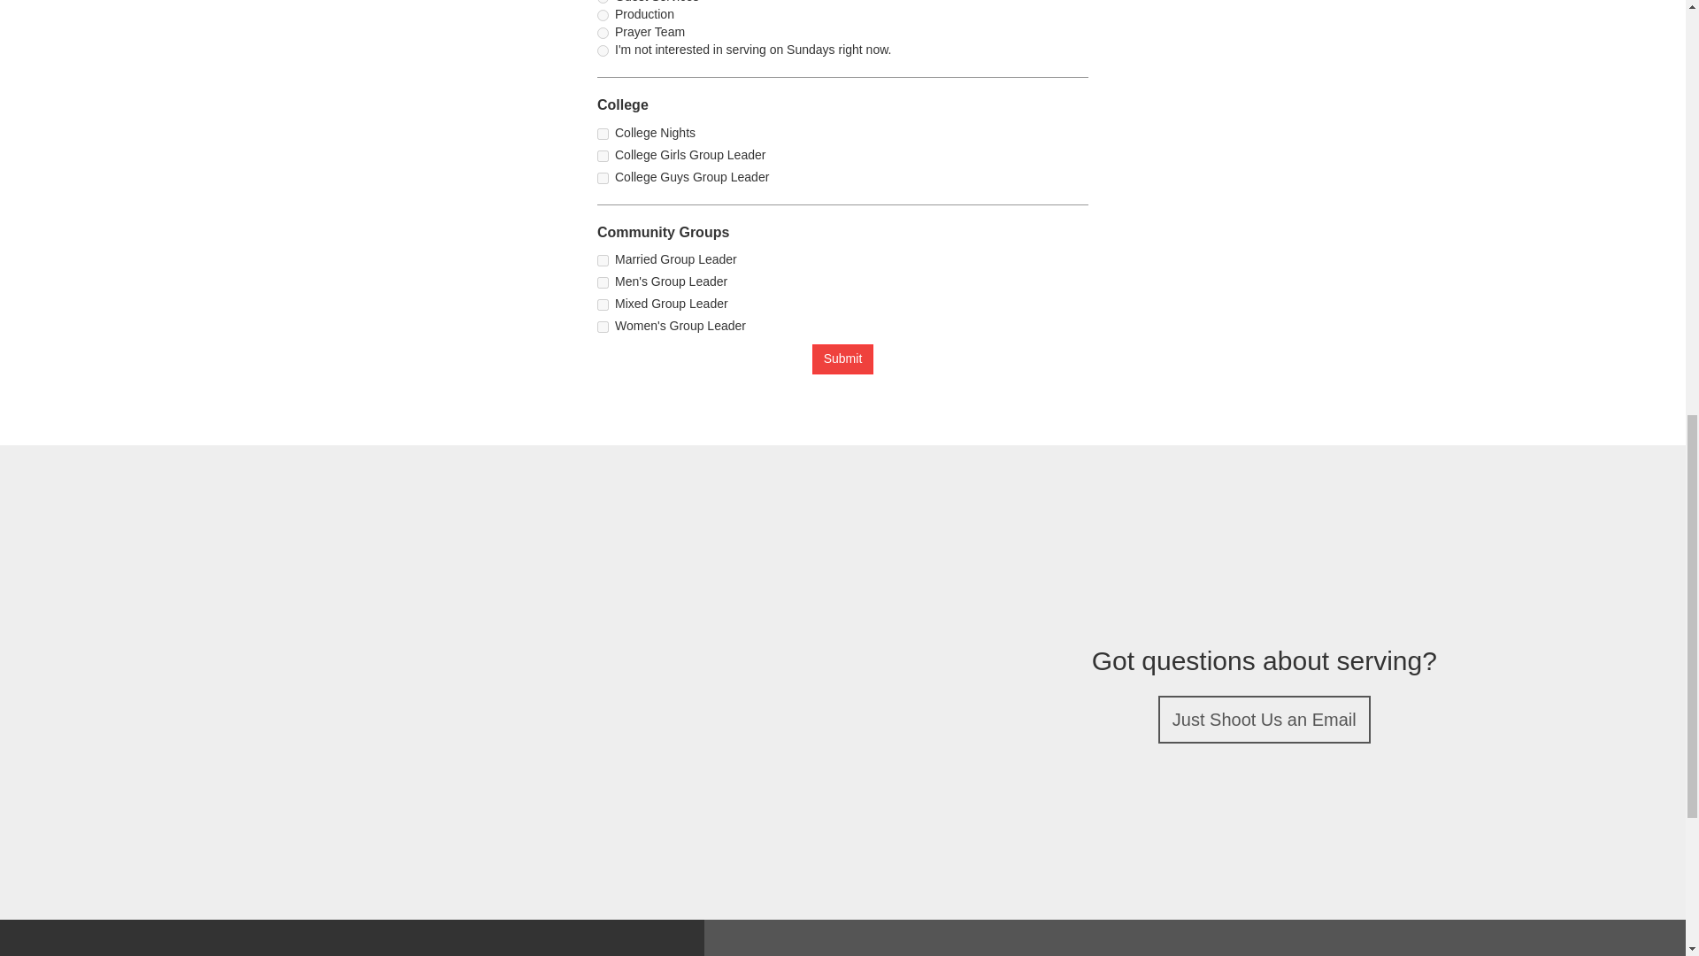  Describe the element at coordinates (603, 50) in the screenshot. I see `I'm not interested in serving on Sundays right now.` at that location.